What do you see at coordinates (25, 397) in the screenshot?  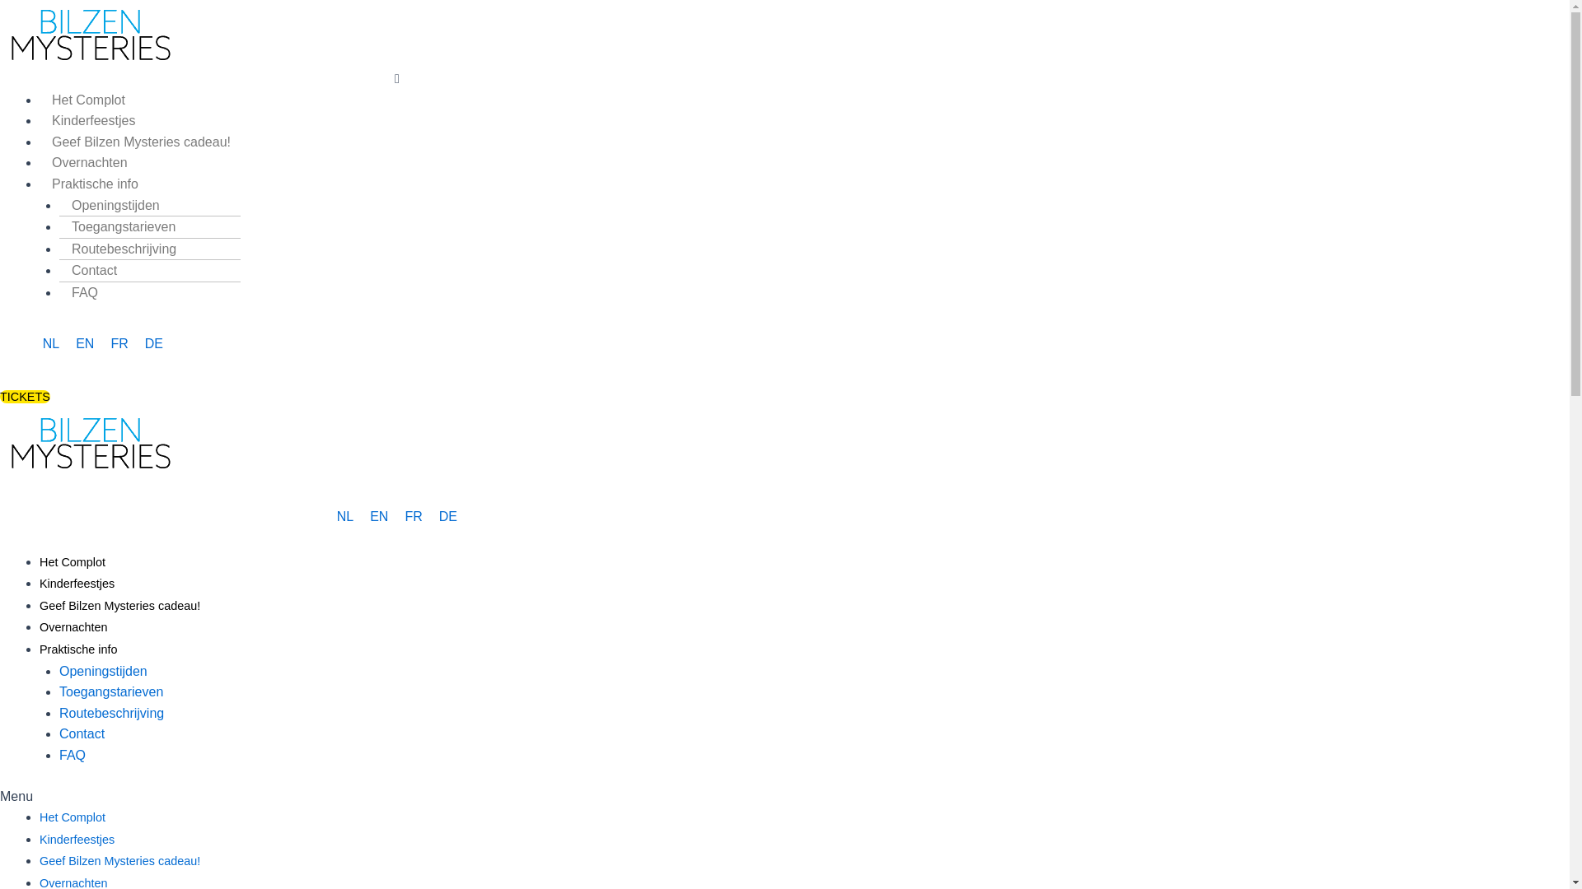 I see `TICKETS` at bounding box center [25, 397].